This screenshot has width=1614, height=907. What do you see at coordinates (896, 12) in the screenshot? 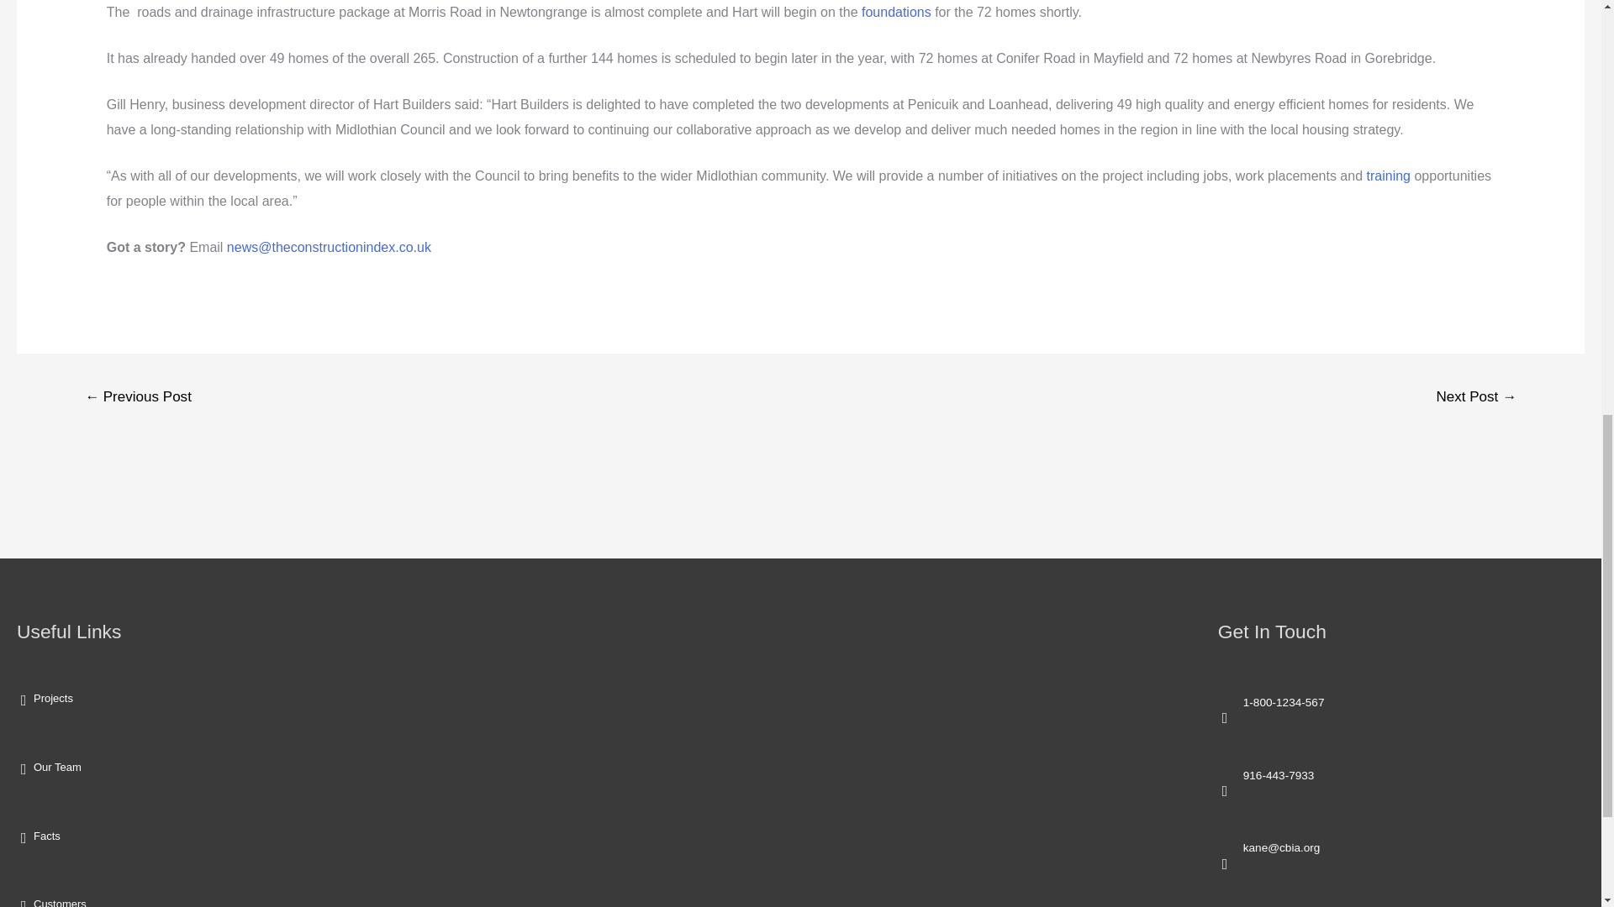
I see `Search for suppliers of Foundations` at bounding box center [896, 12].